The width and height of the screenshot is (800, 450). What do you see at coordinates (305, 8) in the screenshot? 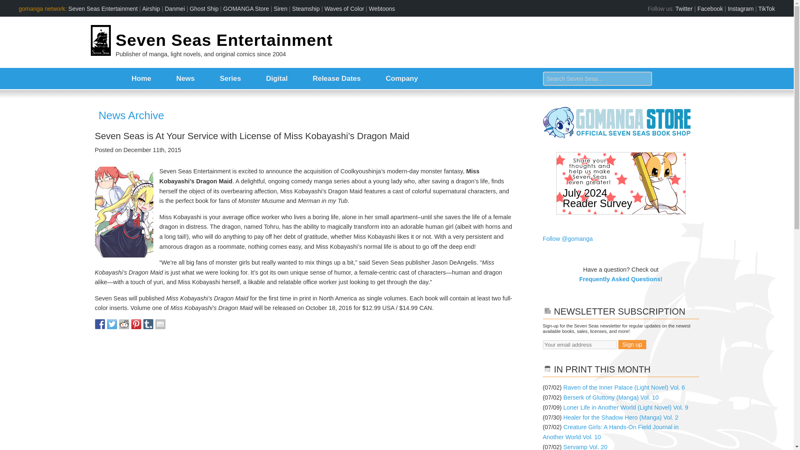
I see `Steamship` at bounding box center [305, 8].